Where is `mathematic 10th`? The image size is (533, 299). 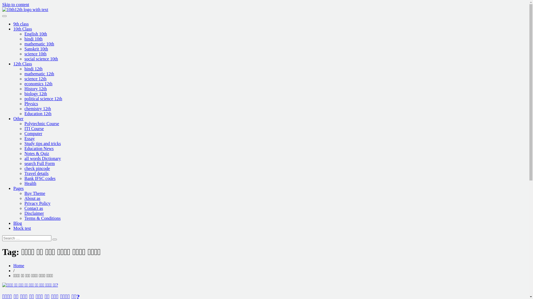
mathematic 10th is located at coordinates (39, 44).